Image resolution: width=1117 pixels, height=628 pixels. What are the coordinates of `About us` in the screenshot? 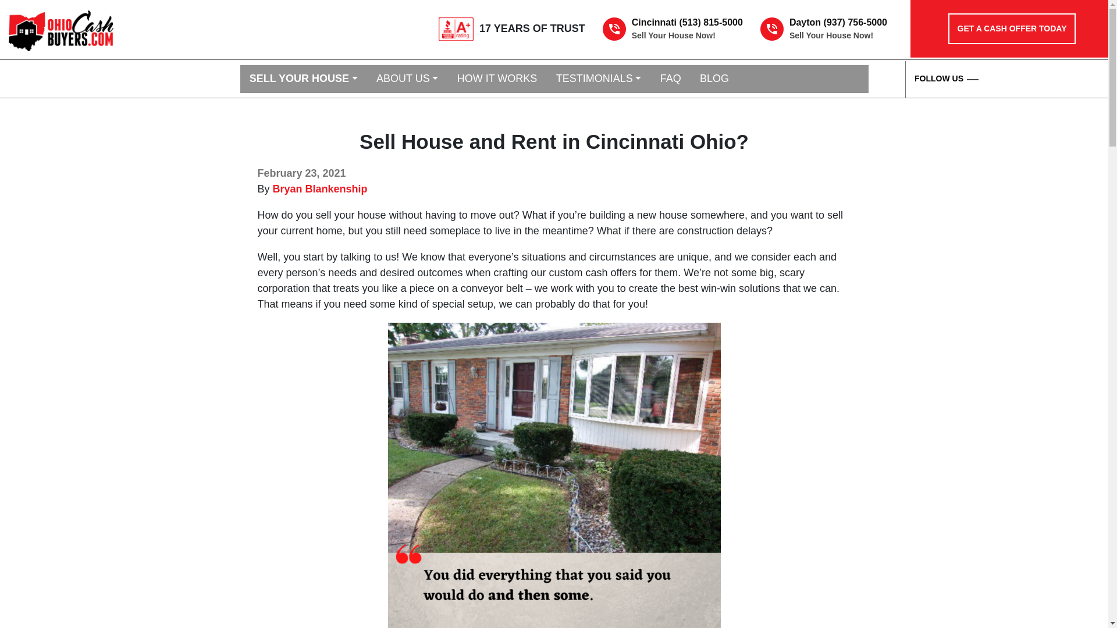 It's located at (407, 79).